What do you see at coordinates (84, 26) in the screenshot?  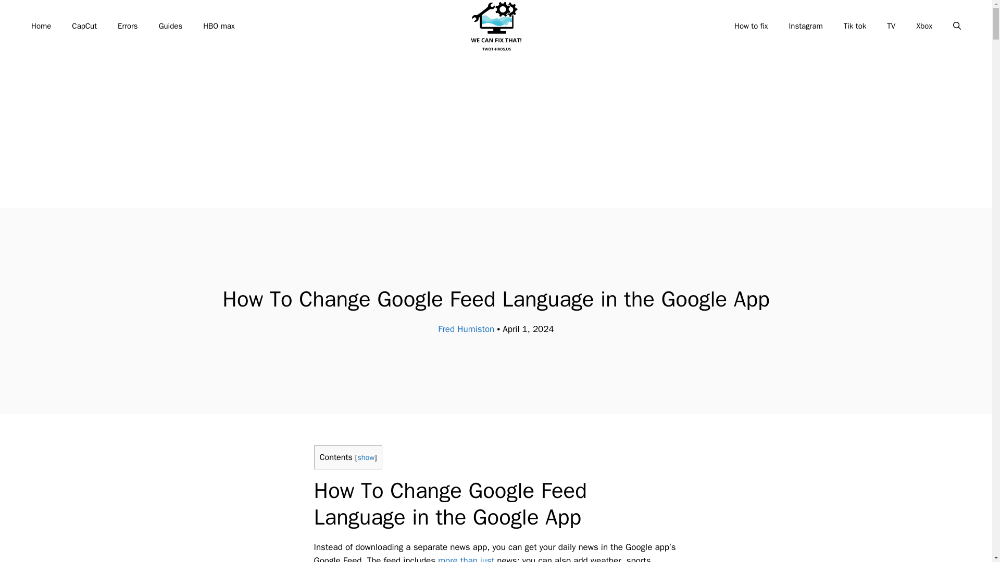 I see `CapCut` at bounding box center [84, 26].